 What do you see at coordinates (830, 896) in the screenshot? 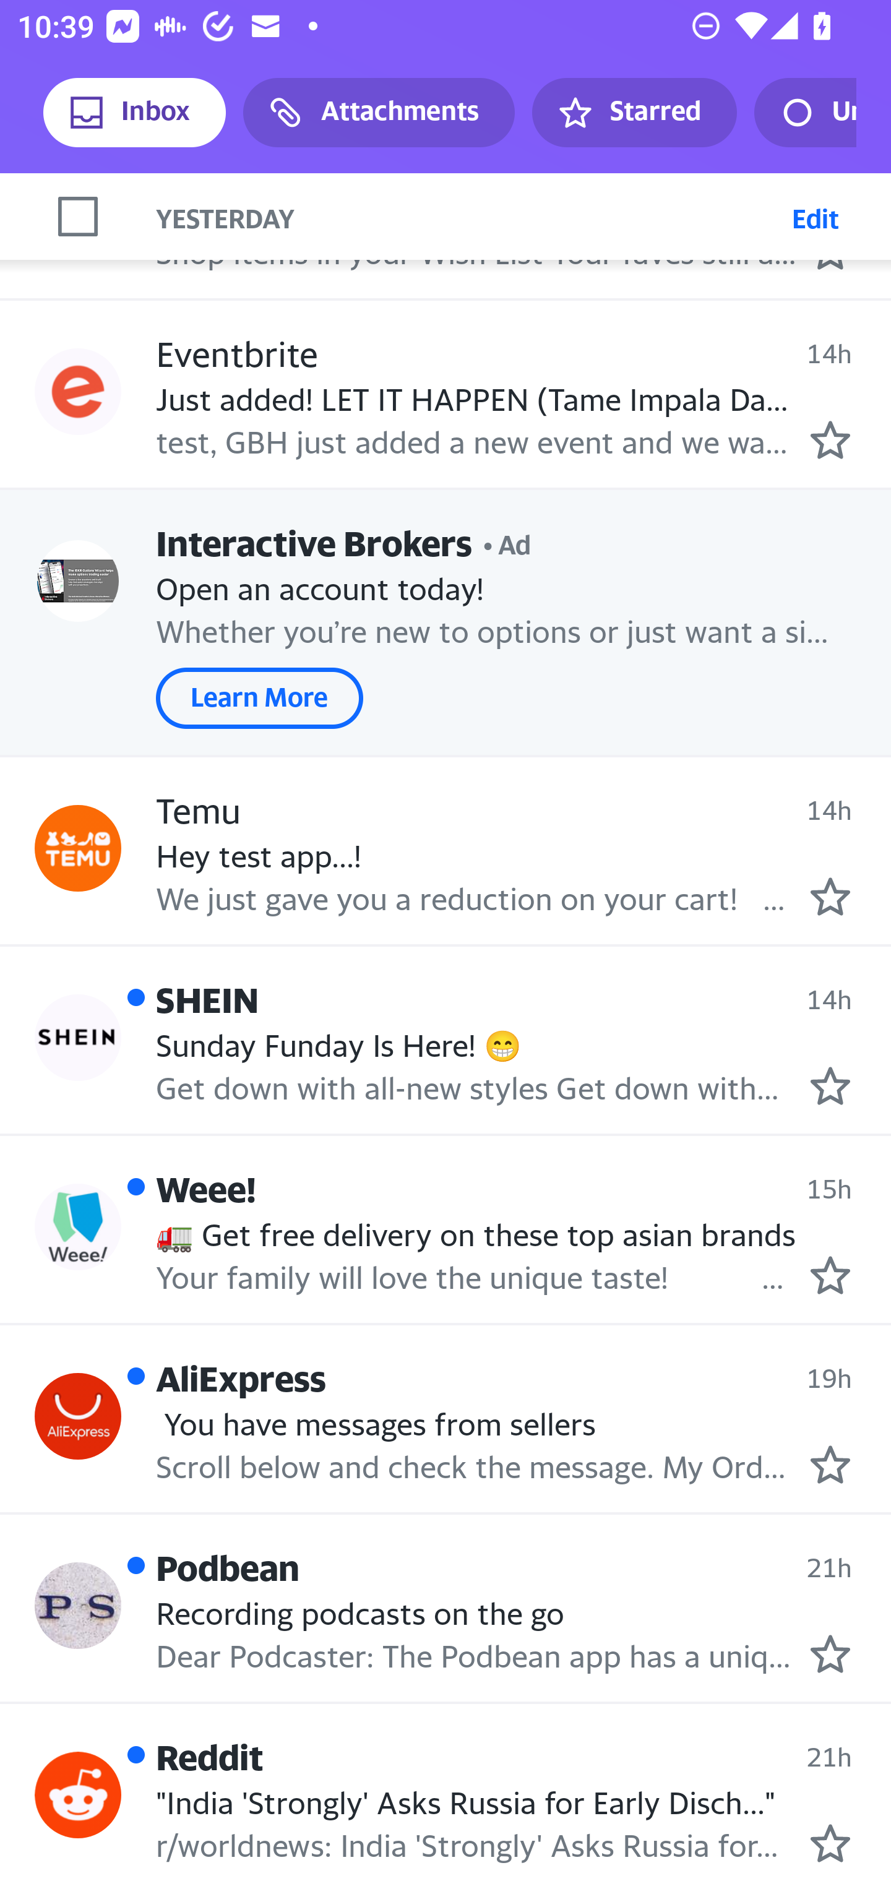
I see `Mark as starred.` at bounding box center [830, 896].